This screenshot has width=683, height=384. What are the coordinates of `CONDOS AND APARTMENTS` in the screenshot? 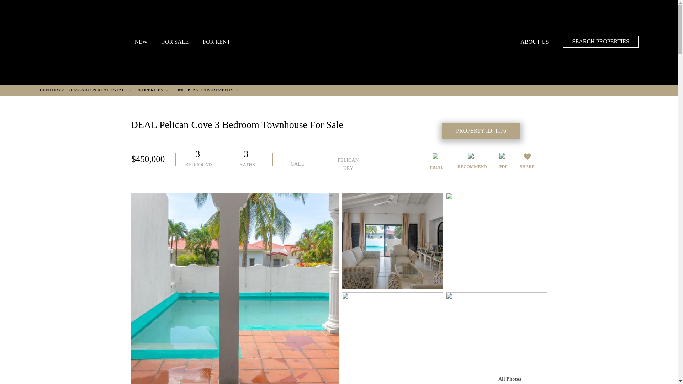 It's located at (205, 90).